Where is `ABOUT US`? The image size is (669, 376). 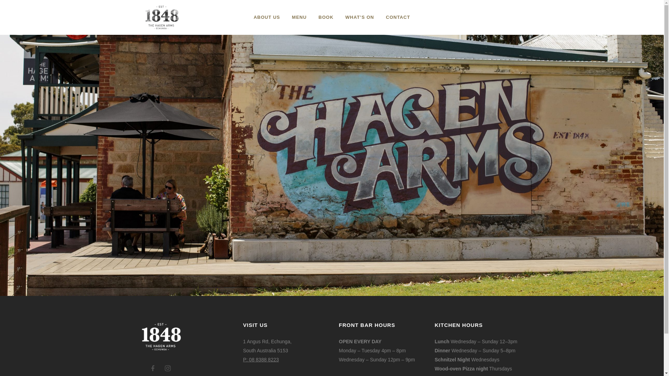
ABOUT US is located at coordinates (267, 17).